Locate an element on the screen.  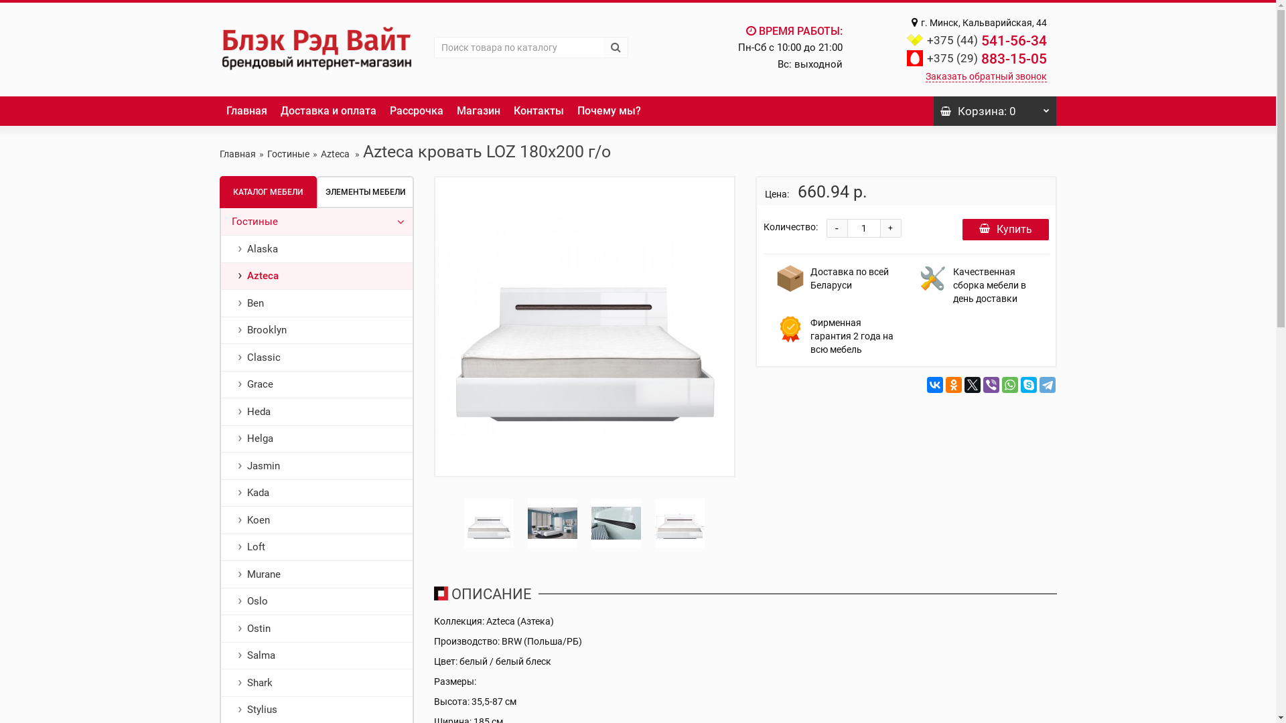
Salma is located at coordinates (317, 656).